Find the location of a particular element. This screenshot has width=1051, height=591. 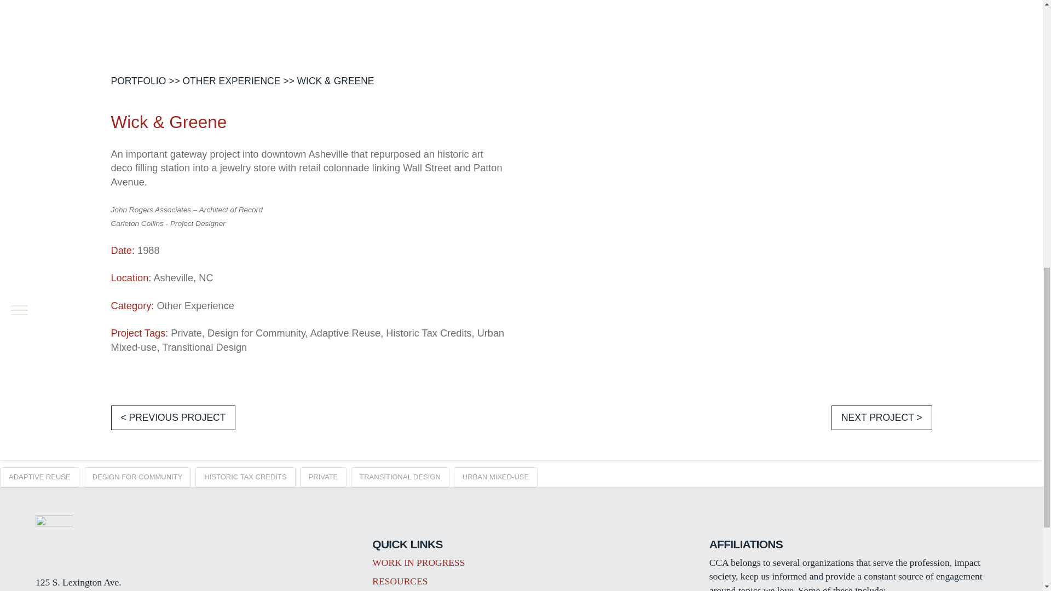

DESIGN FOR COMMUNITY is located at coordinates (137, 478).